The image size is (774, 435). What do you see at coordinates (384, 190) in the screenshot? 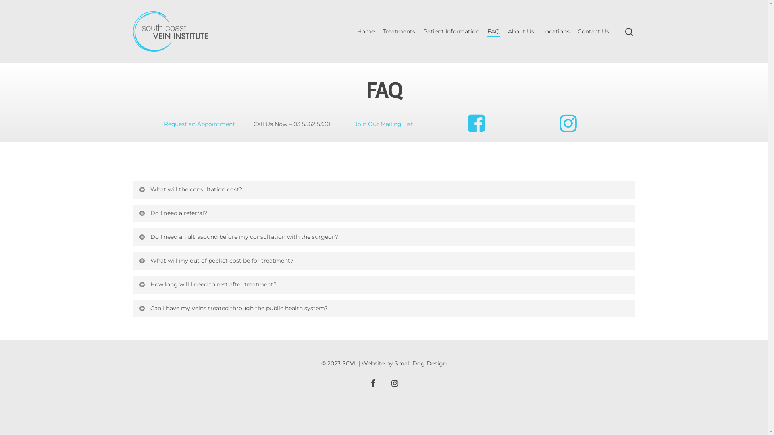
I see `What will the consultation cost?` at bounding box center [384, 190].